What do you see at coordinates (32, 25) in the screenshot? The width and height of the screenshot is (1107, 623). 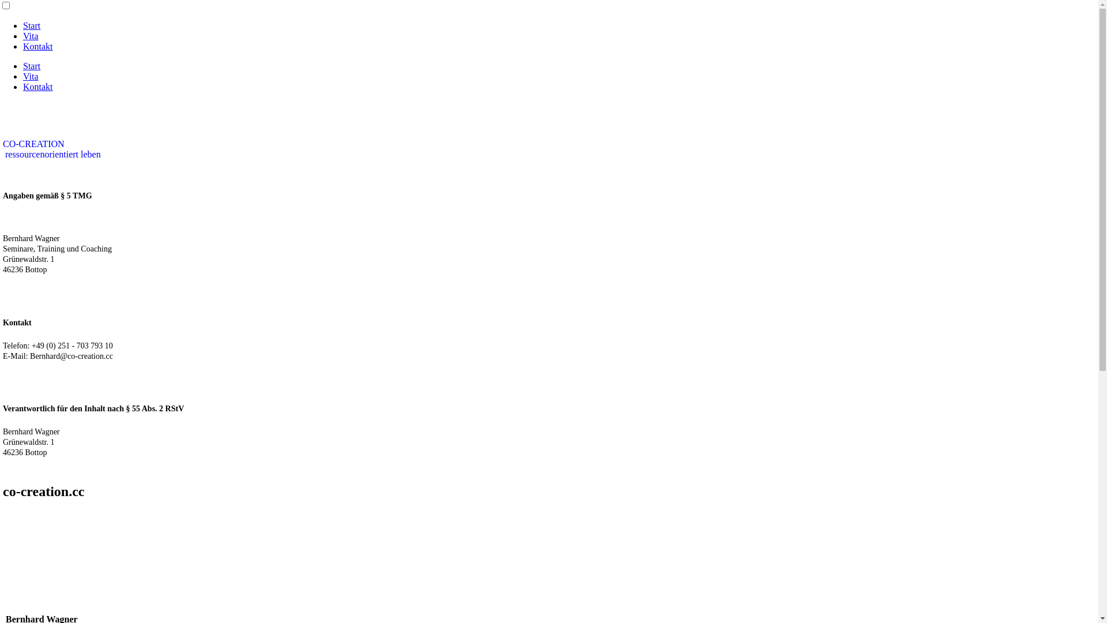 I see `Start` at bounding box center [32, 25].